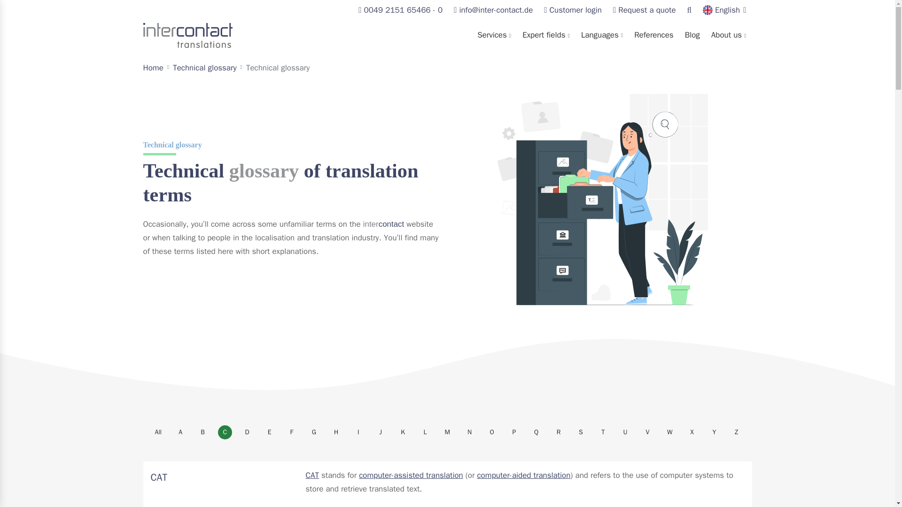 Image resolution: width=902 pixels, height=507 pixels. What do you see at coordinates (494, 35) in the screenshot?
I see `Services` at bounding box center [494, 35].